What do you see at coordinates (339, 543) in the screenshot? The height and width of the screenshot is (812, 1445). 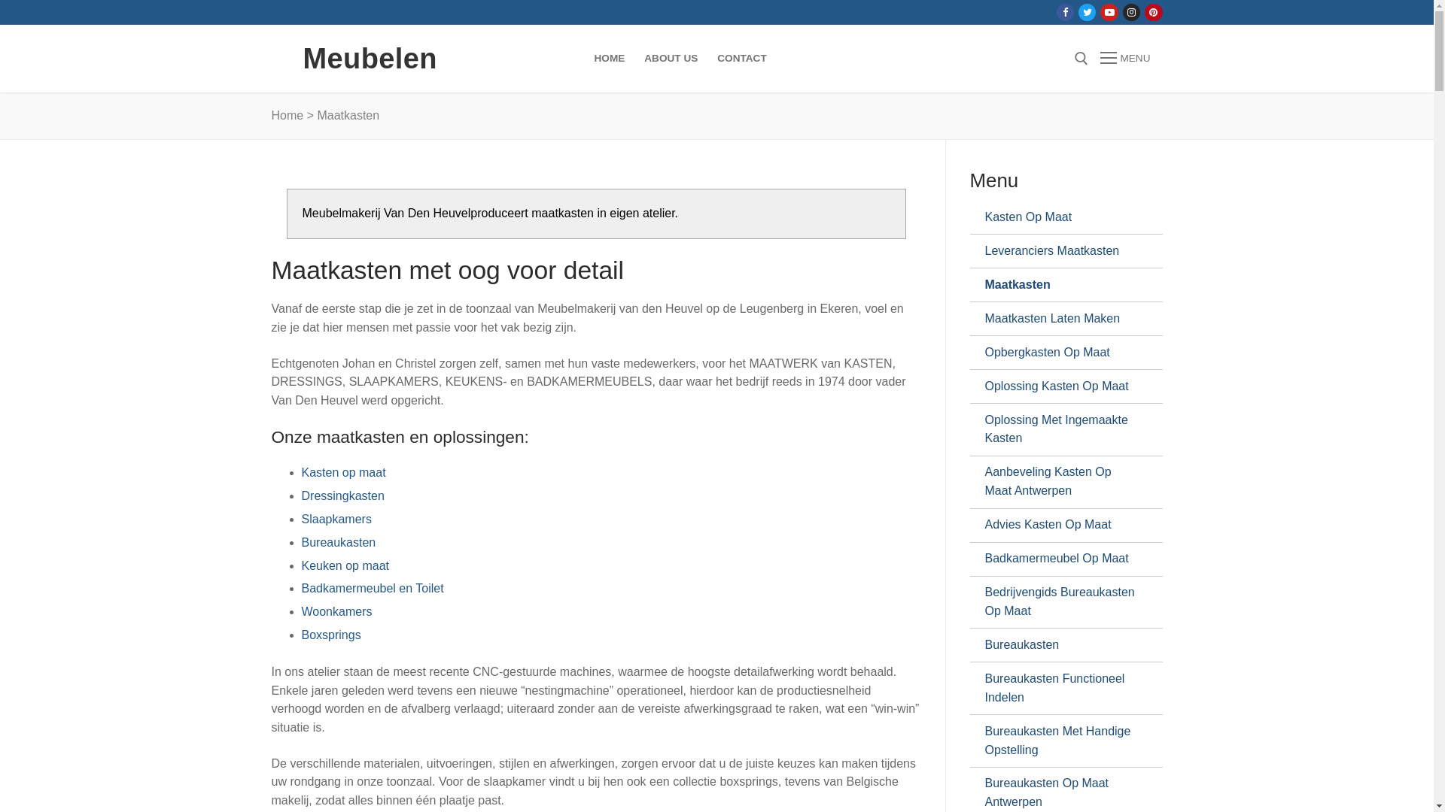 I see `Bureaukasten` at bounding box center [339, 543].